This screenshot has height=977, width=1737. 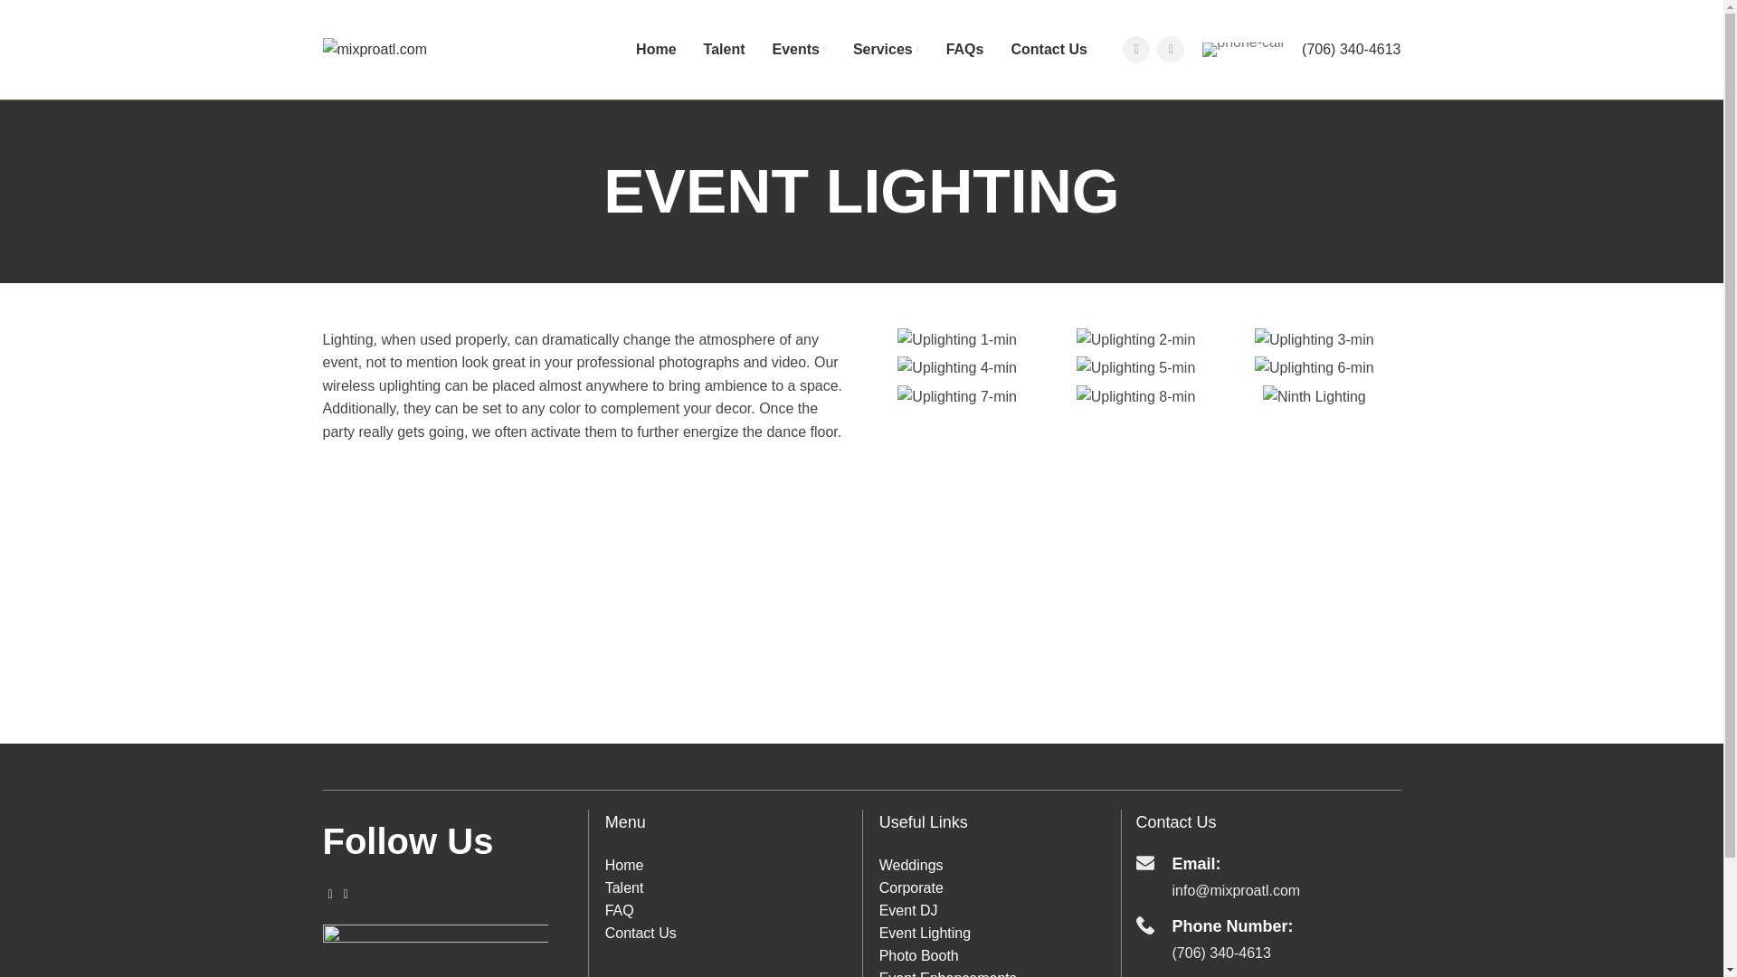 What do you see at coordinates (910, 888) in the screenshot?
I see `Corporate` at bounding box center [910, 888].